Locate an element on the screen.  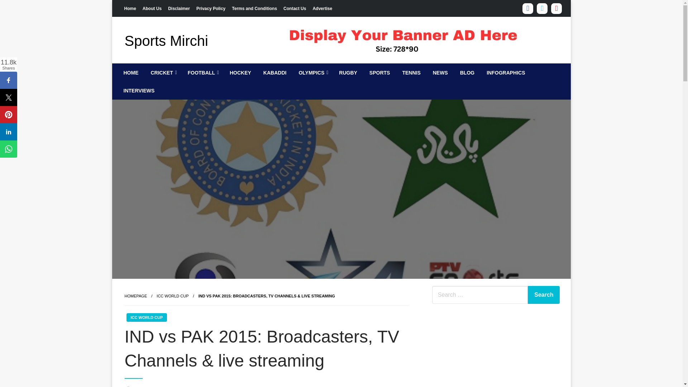
Contact Us is located at coordinates (295, 8).